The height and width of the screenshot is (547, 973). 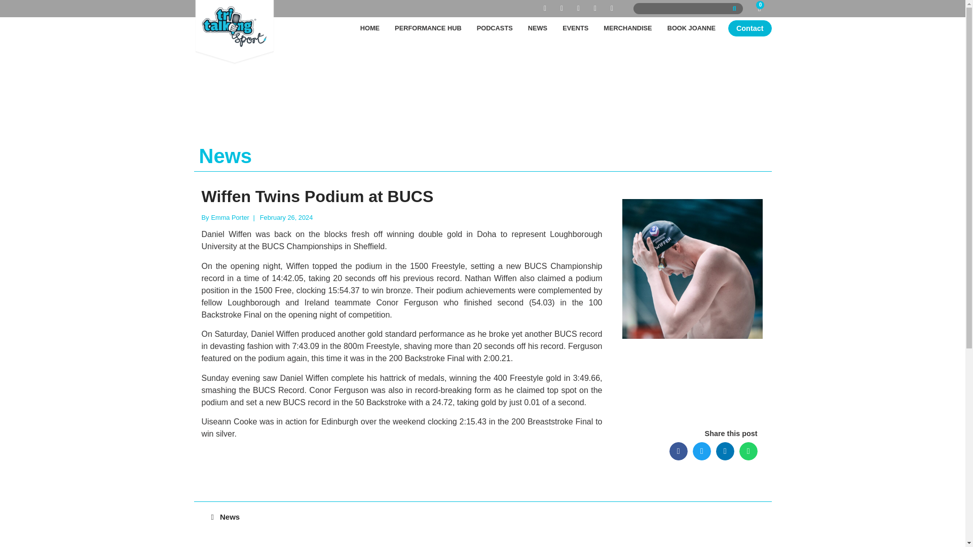 What do you see at coordinates (750, 28) in the screenshot?
I see `Contact` at bounding box center [750, 28].